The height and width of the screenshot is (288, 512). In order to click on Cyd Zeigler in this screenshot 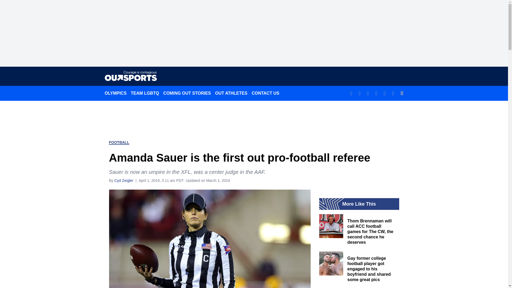, I will do `click(124, 180)`.